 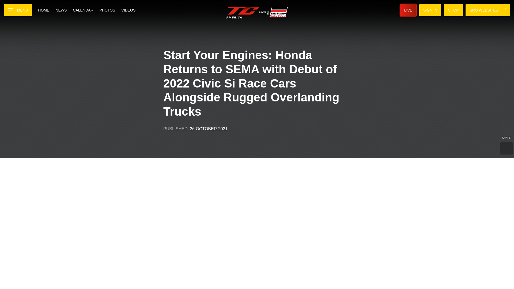 I want to click on NEWS, so click(x=61, y=10).